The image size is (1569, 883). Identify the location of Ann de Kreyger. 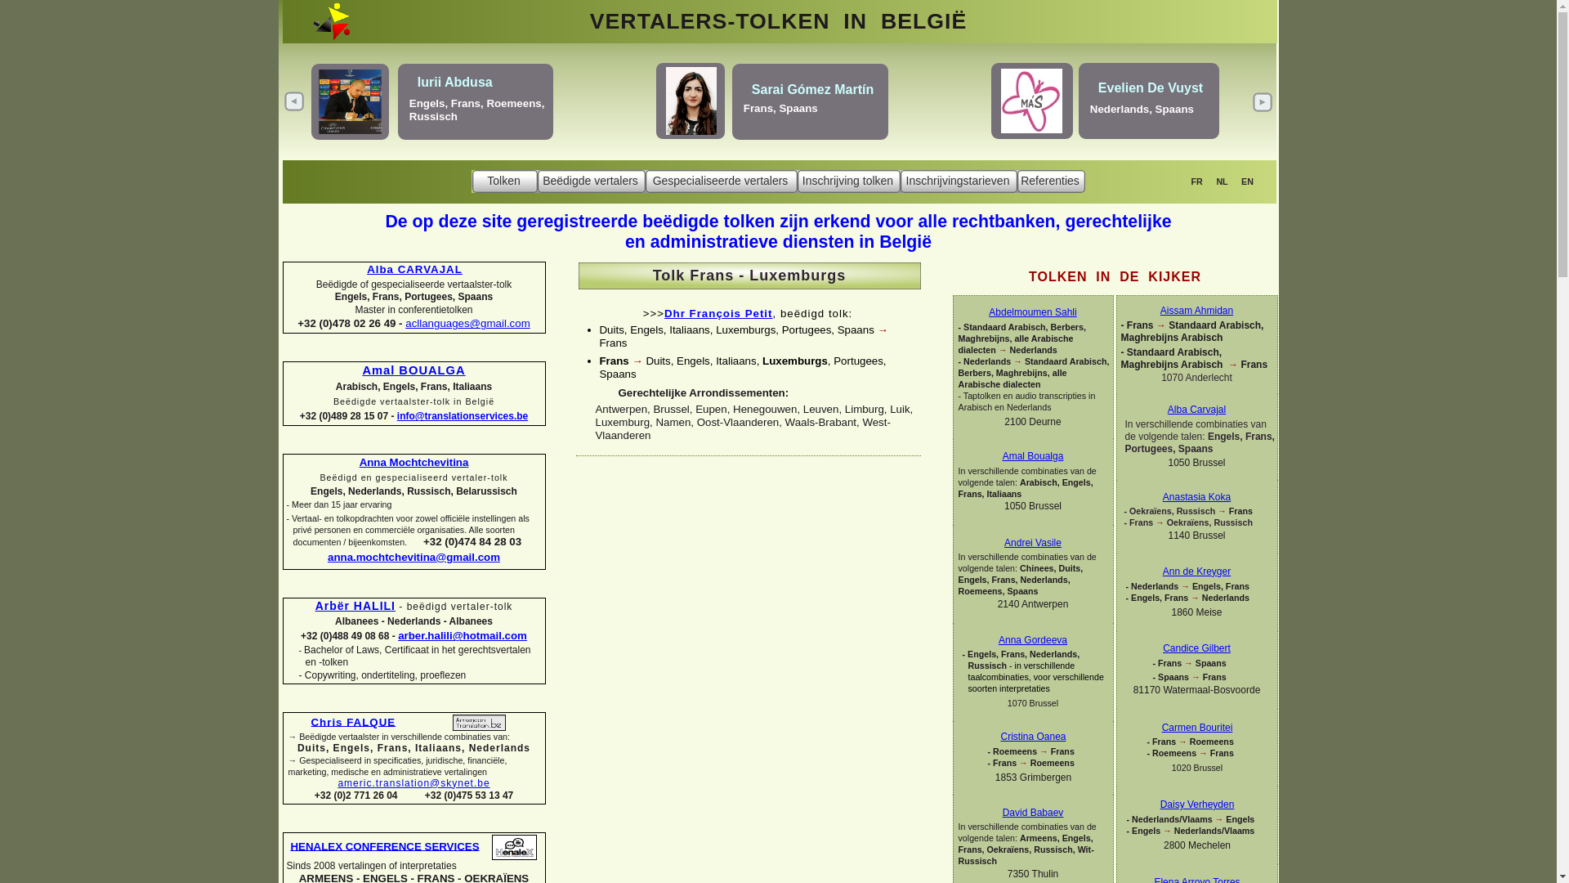
(1196, 571).